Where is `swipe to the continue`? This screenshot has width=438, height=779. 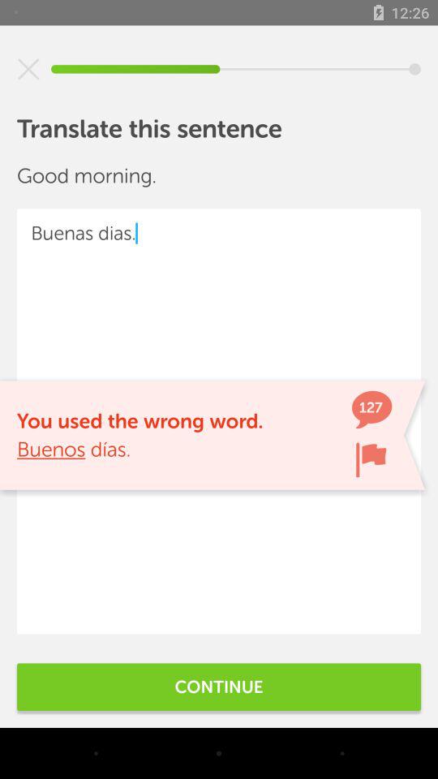 swipe to the continue is located at coordinates (219, 686).